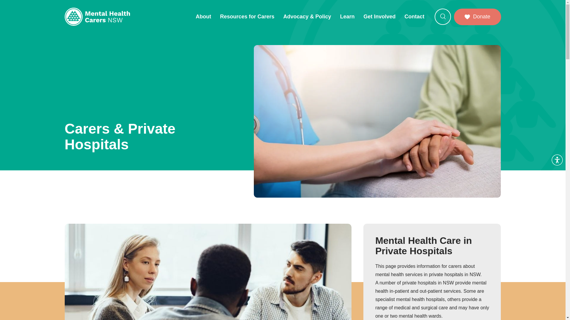 This screenshot has width=570, height=320. I want to click on Contact, so click(414, 17).